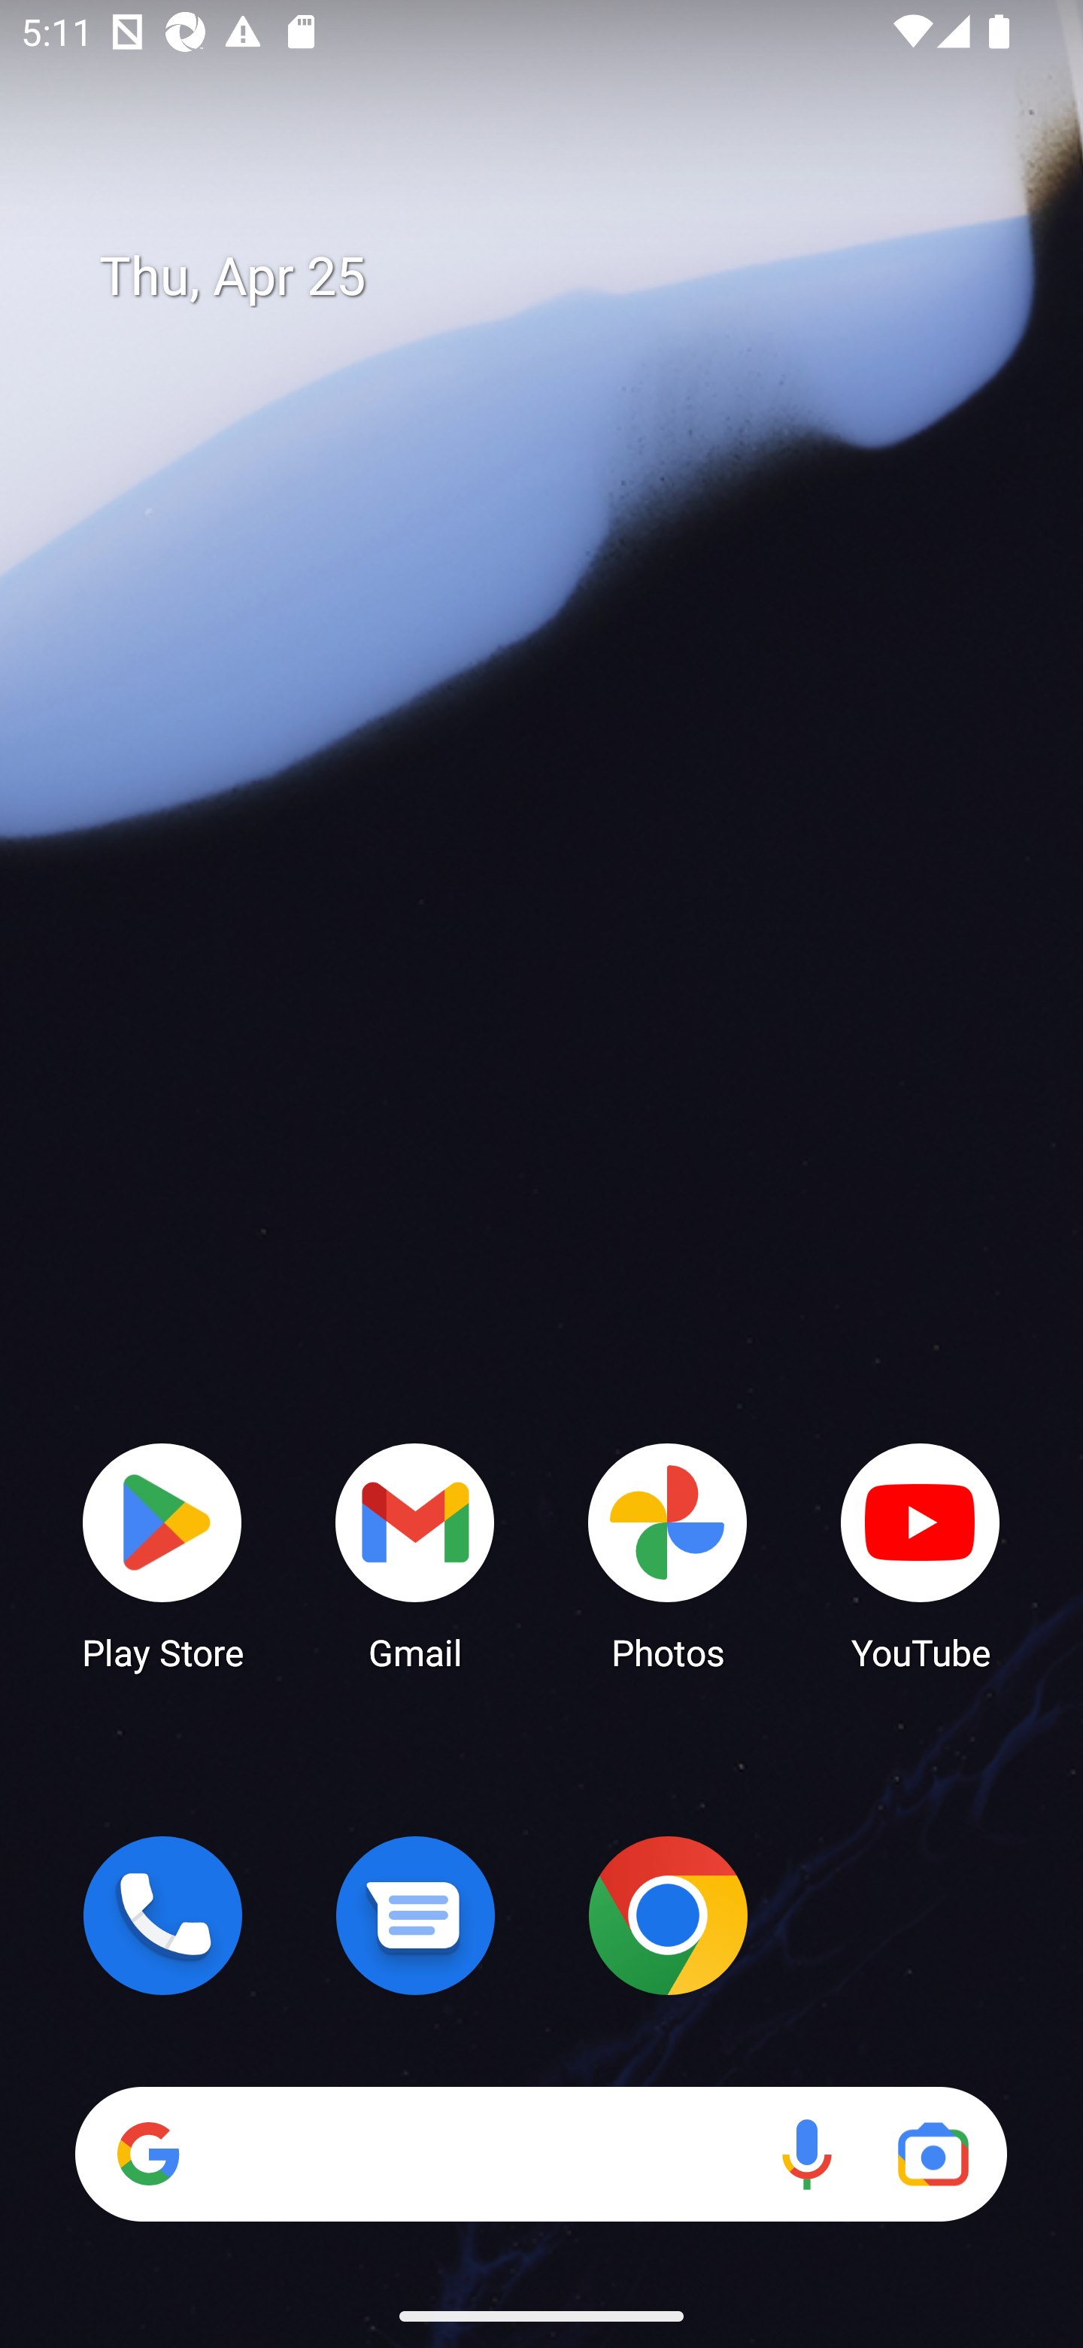 The image size is (1083, 2348). I want to click on Play Store, so click(162, 1555).